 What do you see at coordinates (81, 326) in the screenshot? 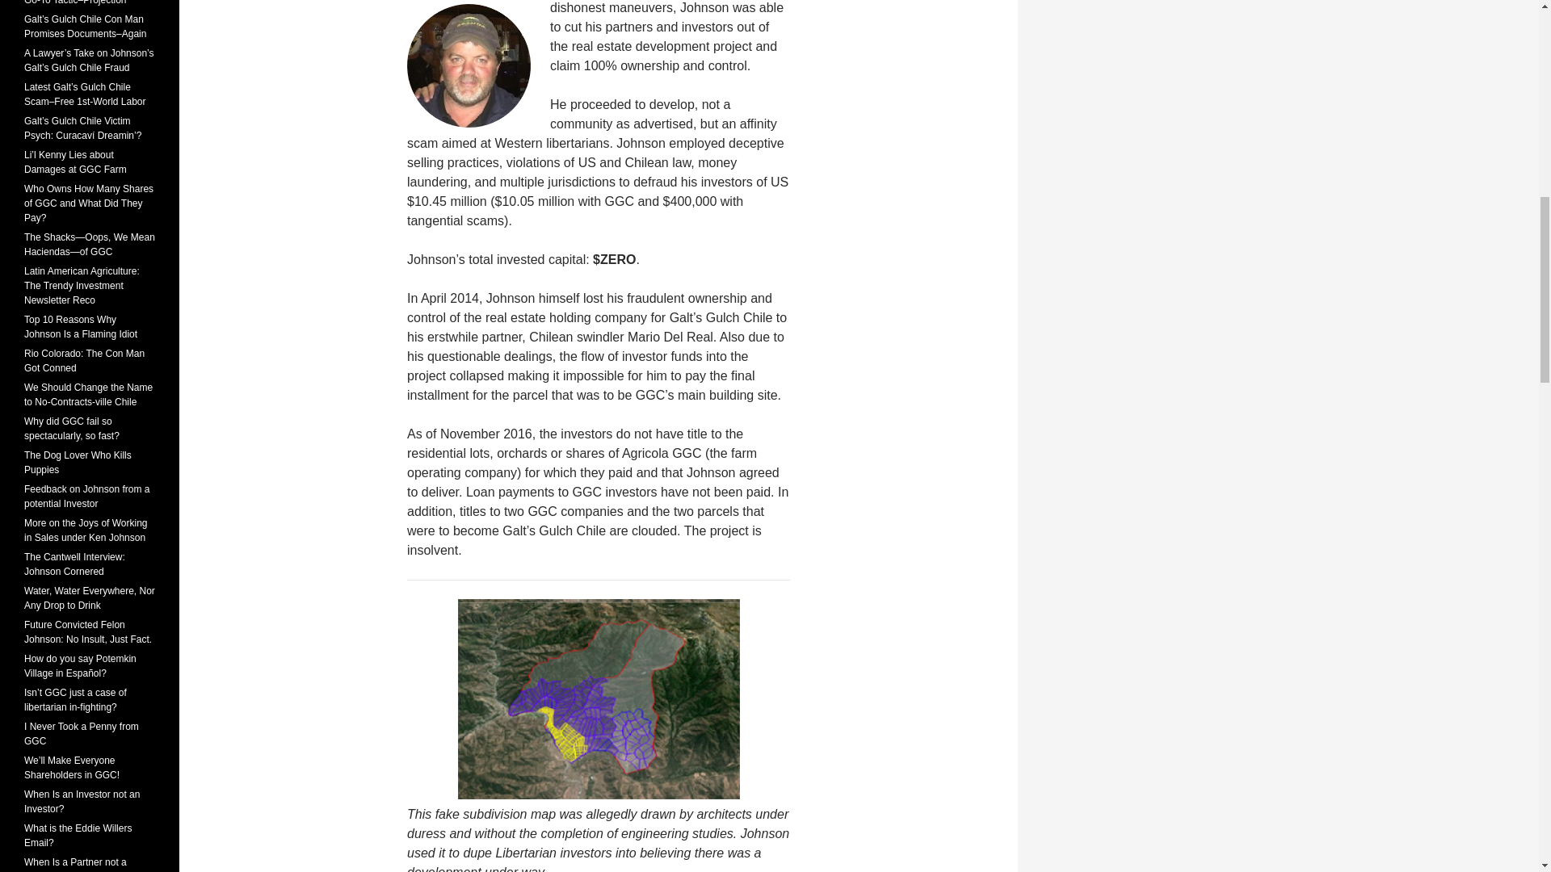
I see `Top 10 Reasons Why Johnson Is a Flaming Idiot` at bounding box center [81, 326].